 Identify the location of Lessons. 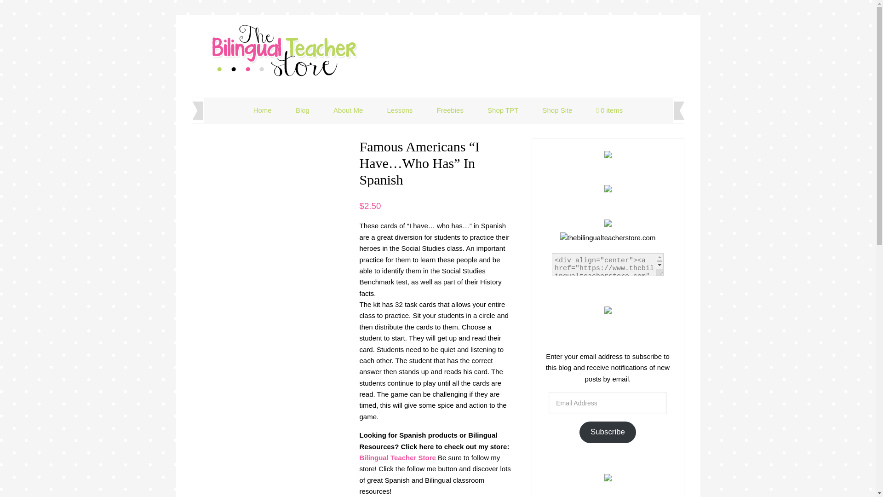
(400, 110).